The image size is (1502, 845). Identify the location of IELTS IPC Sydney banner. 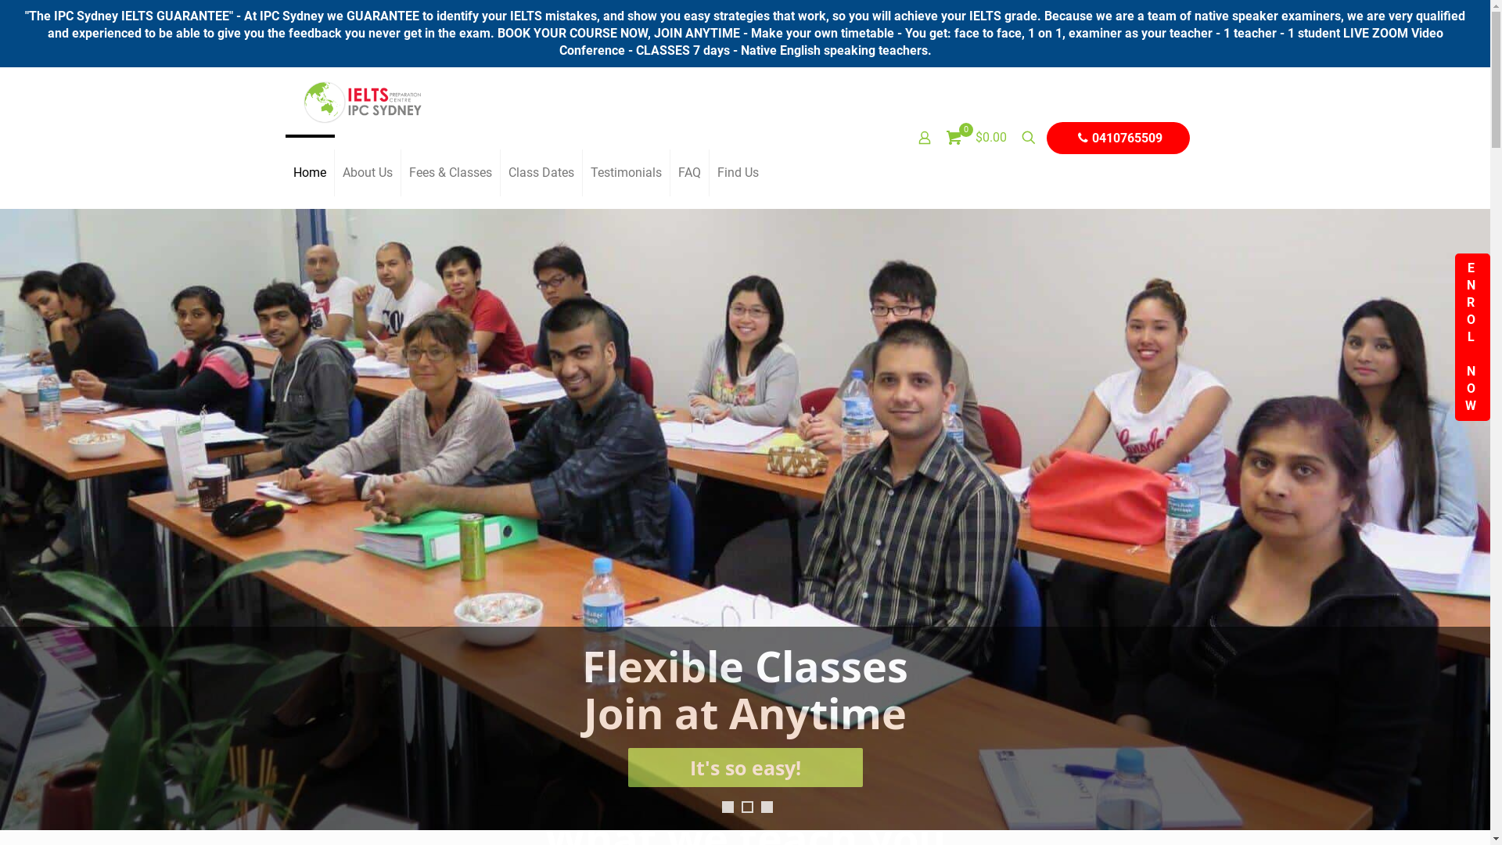
(745, 520).